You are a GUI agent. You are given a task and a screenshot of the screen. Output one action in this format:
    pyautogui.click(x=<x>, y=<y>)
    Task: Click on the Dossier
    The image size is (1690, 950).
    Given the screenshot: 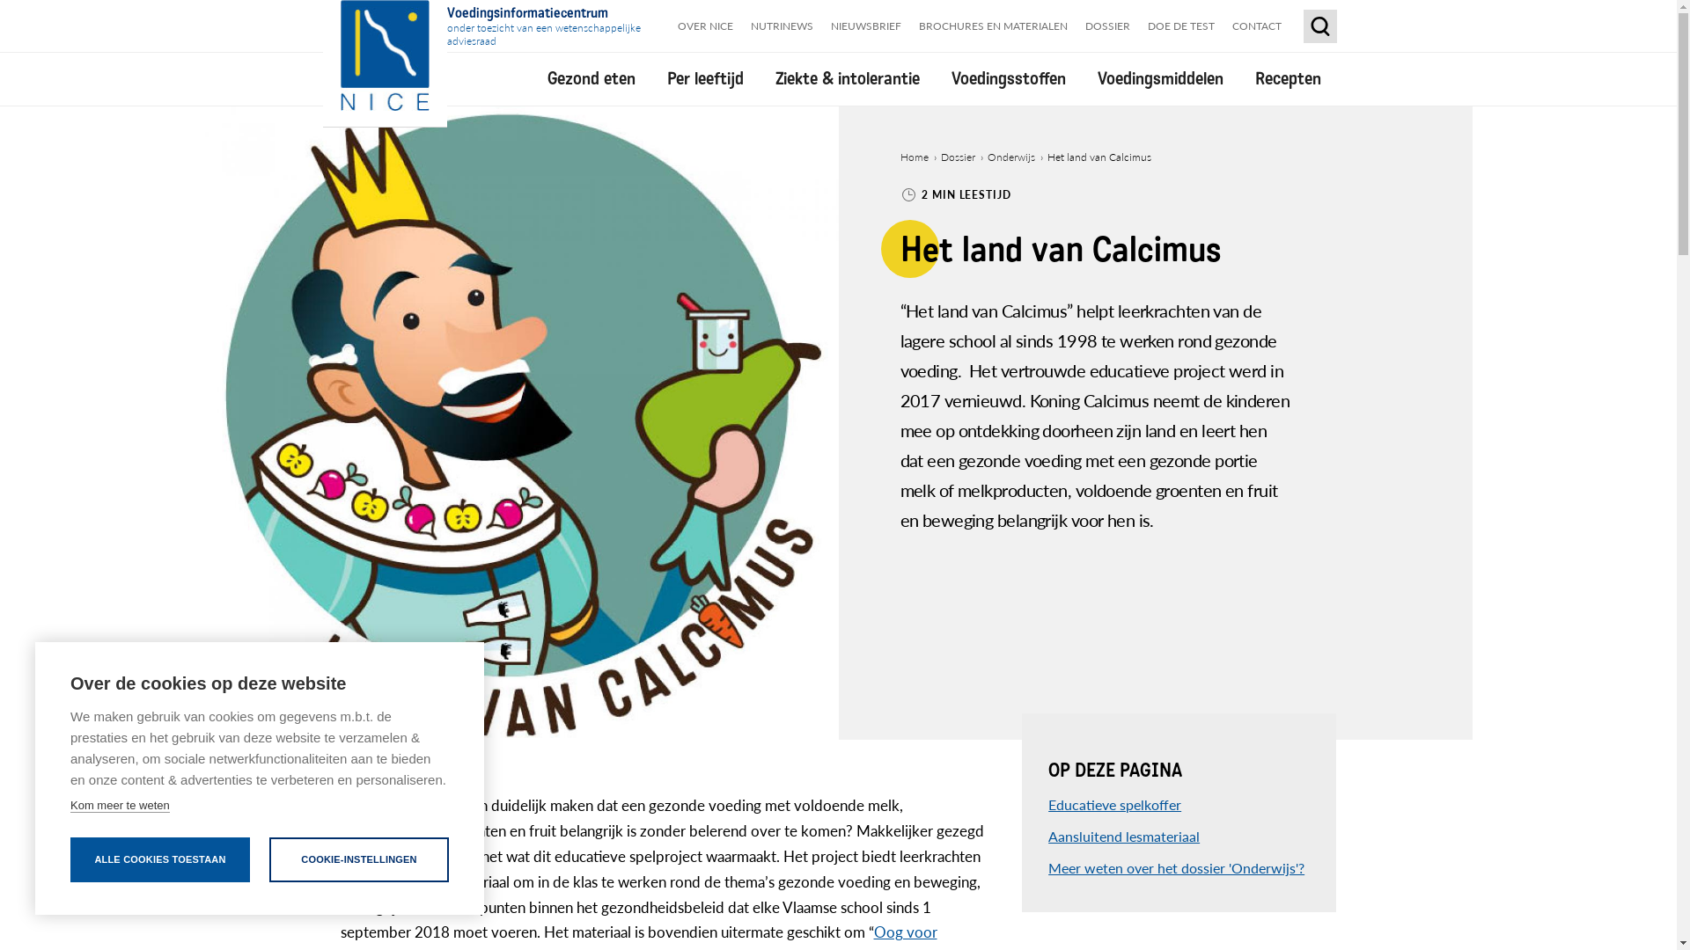 What is the action you would take?
    pyautogui.click(x=958, y=157)
    